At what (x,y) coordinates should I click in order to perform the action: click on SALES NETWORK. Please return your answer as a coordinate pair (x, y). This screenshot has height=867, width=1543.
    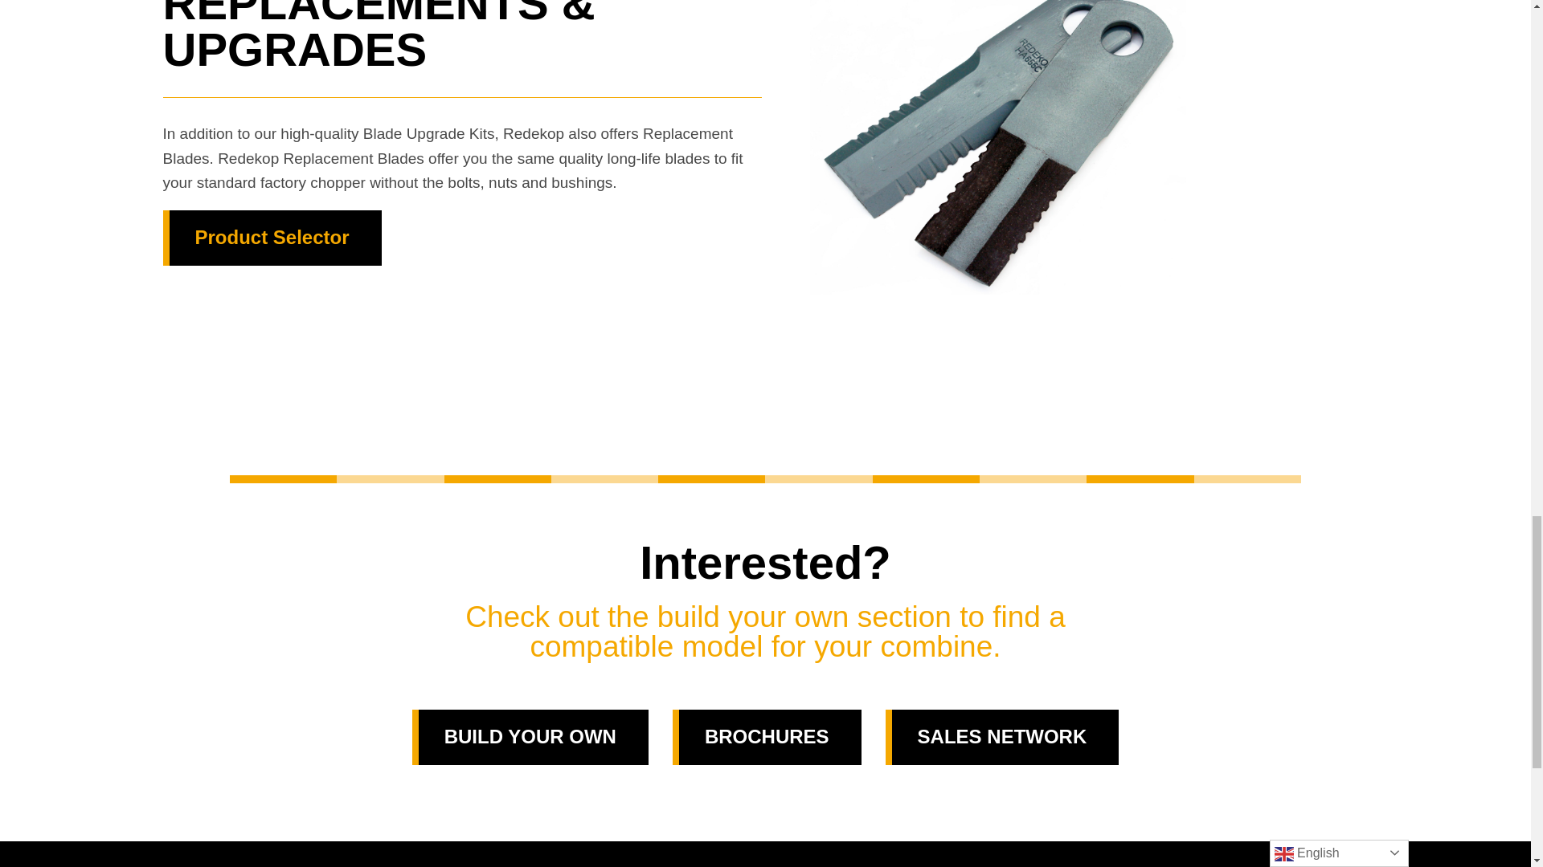
    Looking at the image, I should click on (1003, 737).